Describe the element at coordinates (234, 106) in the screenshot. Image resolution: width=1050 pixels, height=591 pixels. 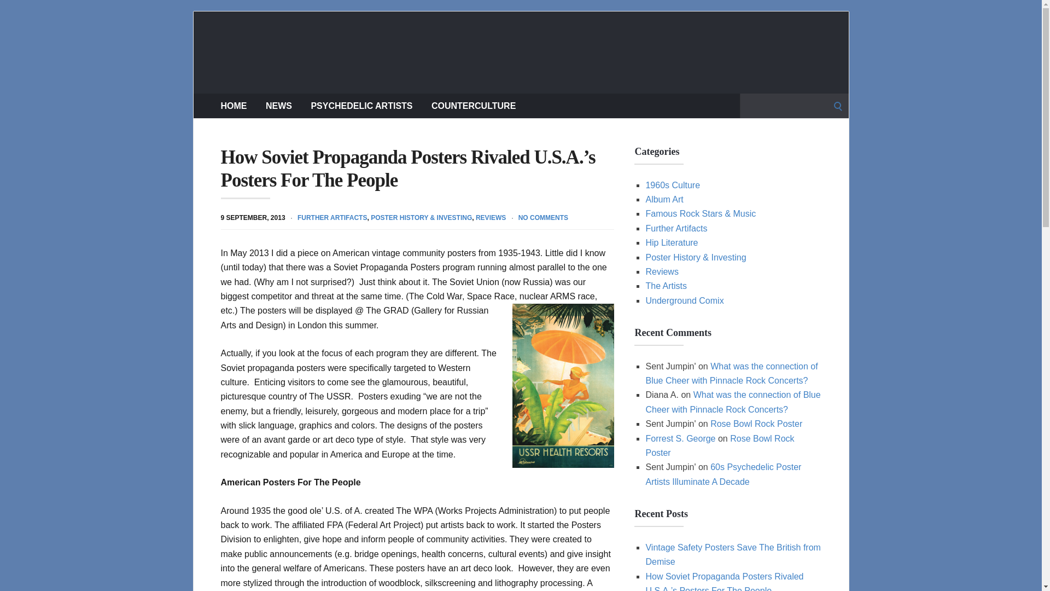
I see `HOME` at that location.